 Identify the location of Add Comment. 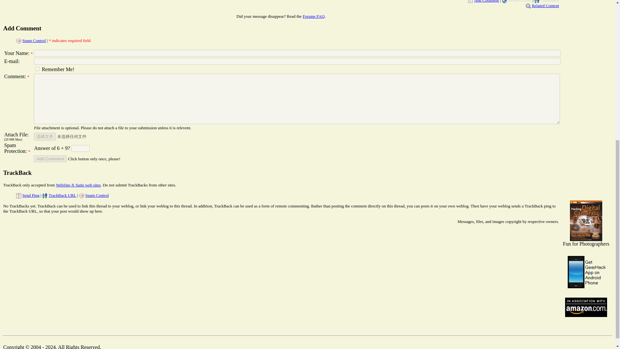
(486, 1).